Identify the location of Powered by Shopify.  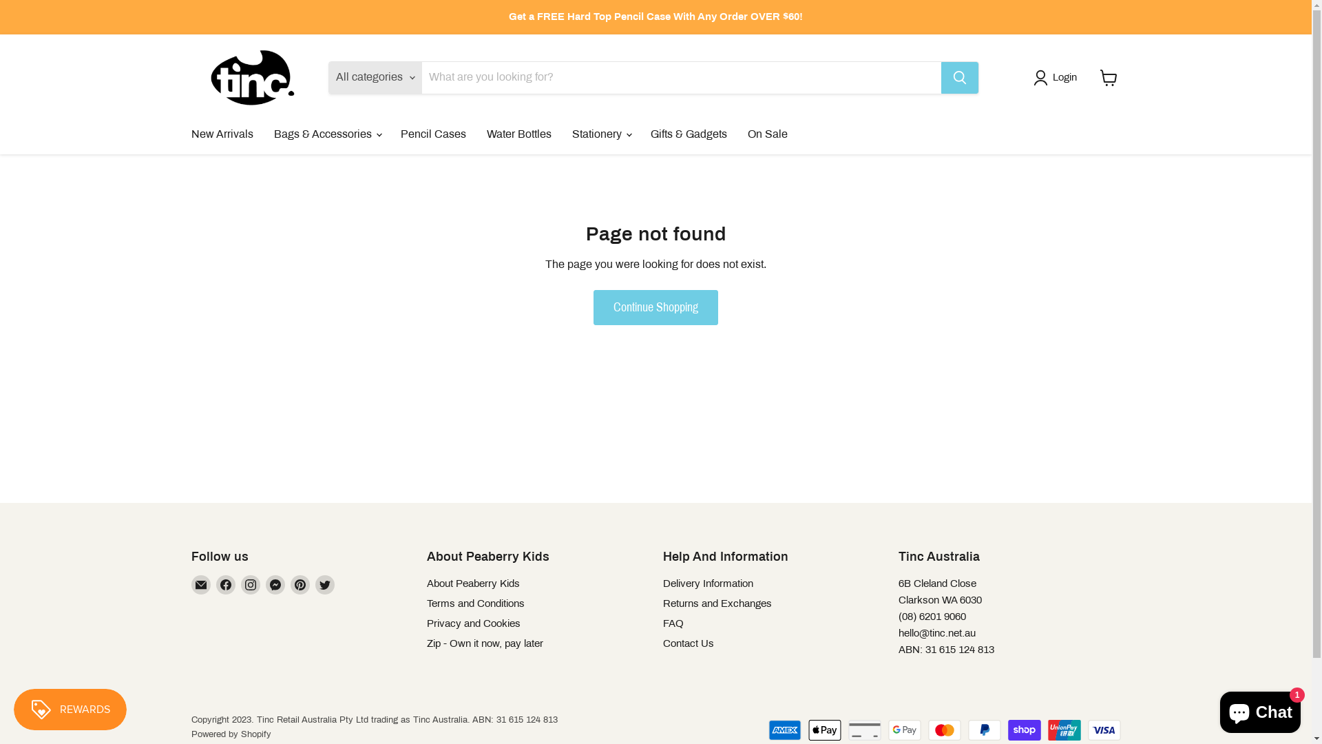
(231, 734).